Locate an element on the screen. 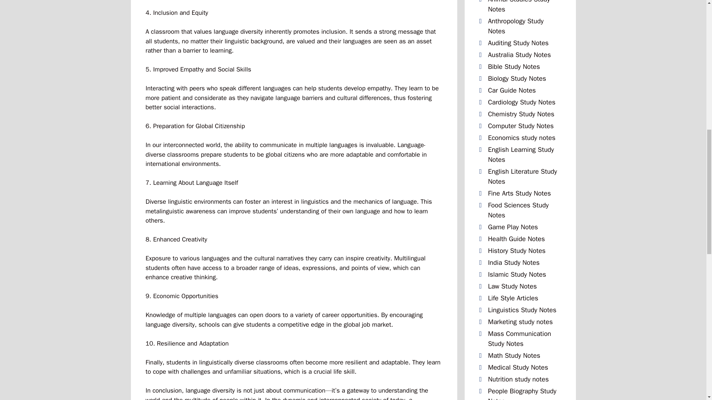 This screenshot has width=712, height=400. Auditing Study Notes is located at coordinates (518, 42).